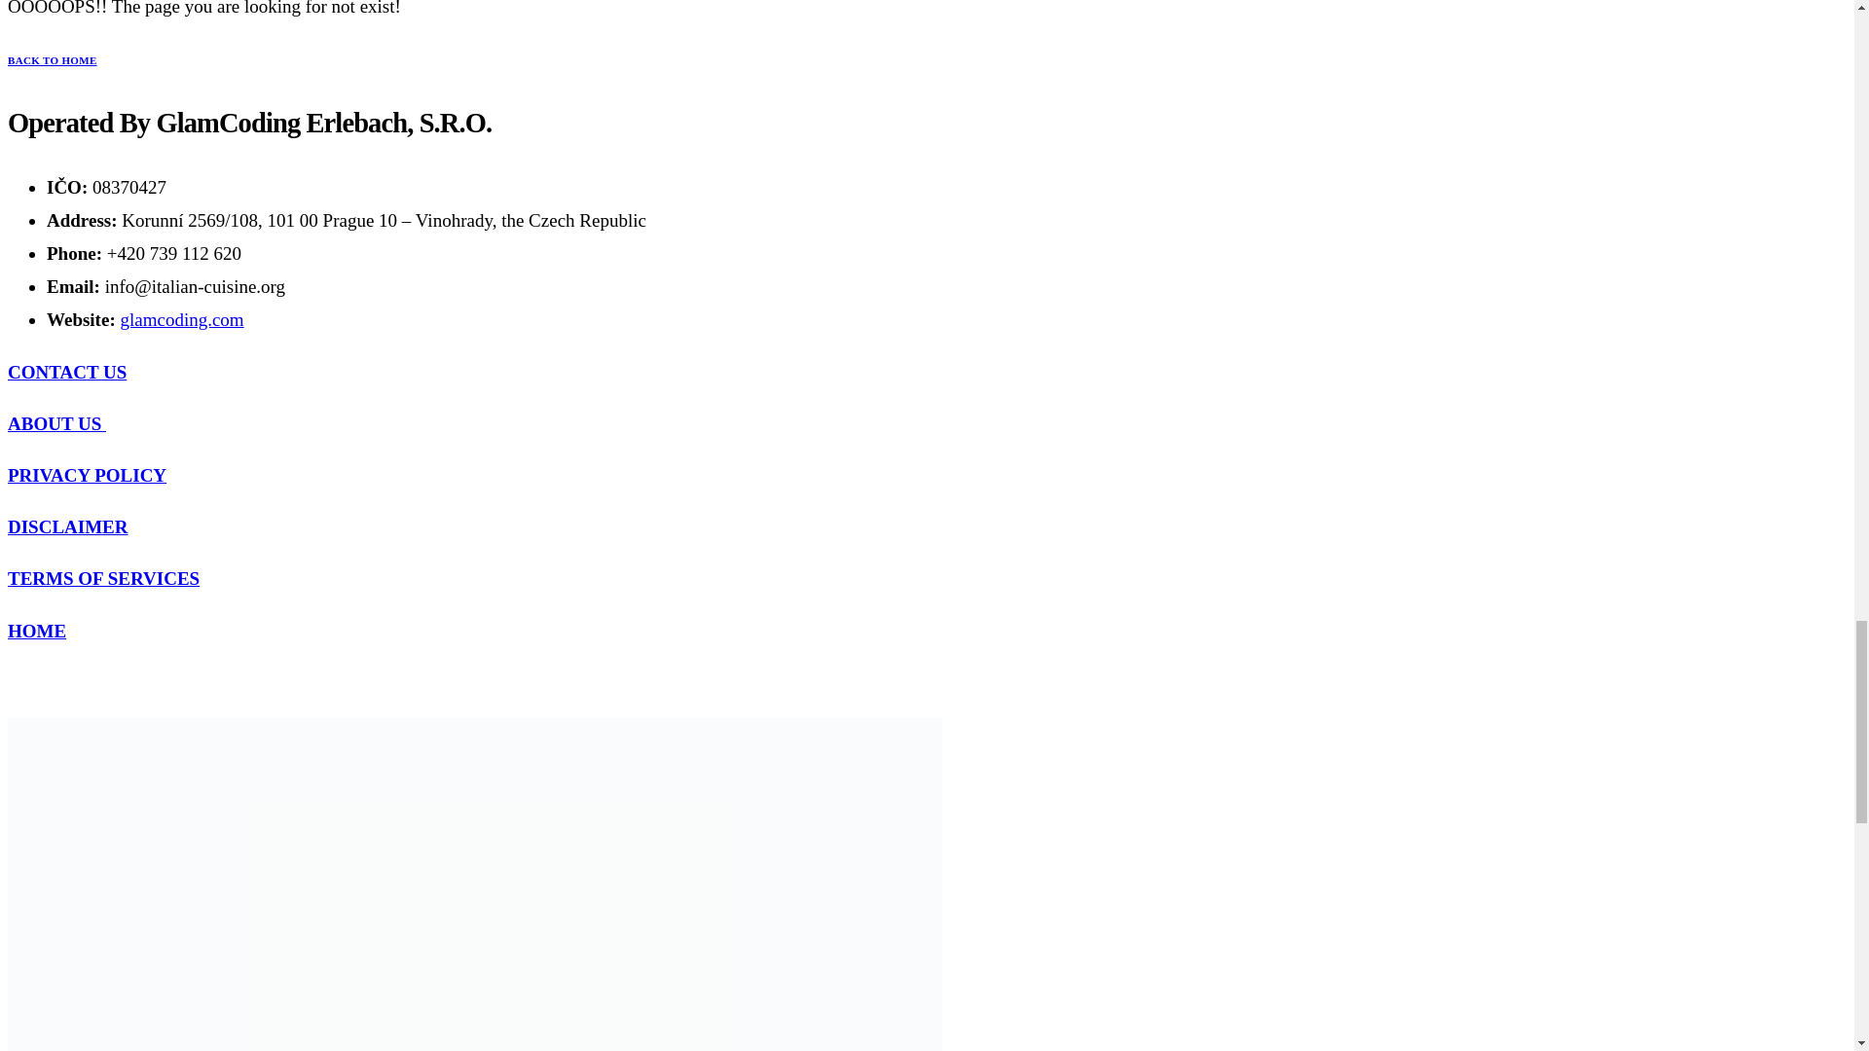 Image resolution: width=1869 pixels, height=1051 pixels. I want to click on CONTACT US, so click(66, 372).